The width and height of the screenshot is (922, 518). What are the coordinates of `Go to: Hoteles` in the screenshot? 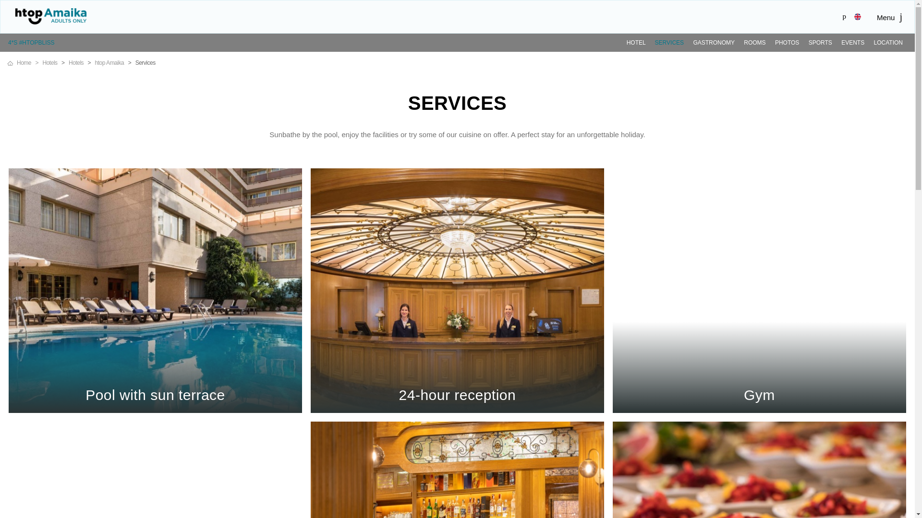 It's located at (76, 62).